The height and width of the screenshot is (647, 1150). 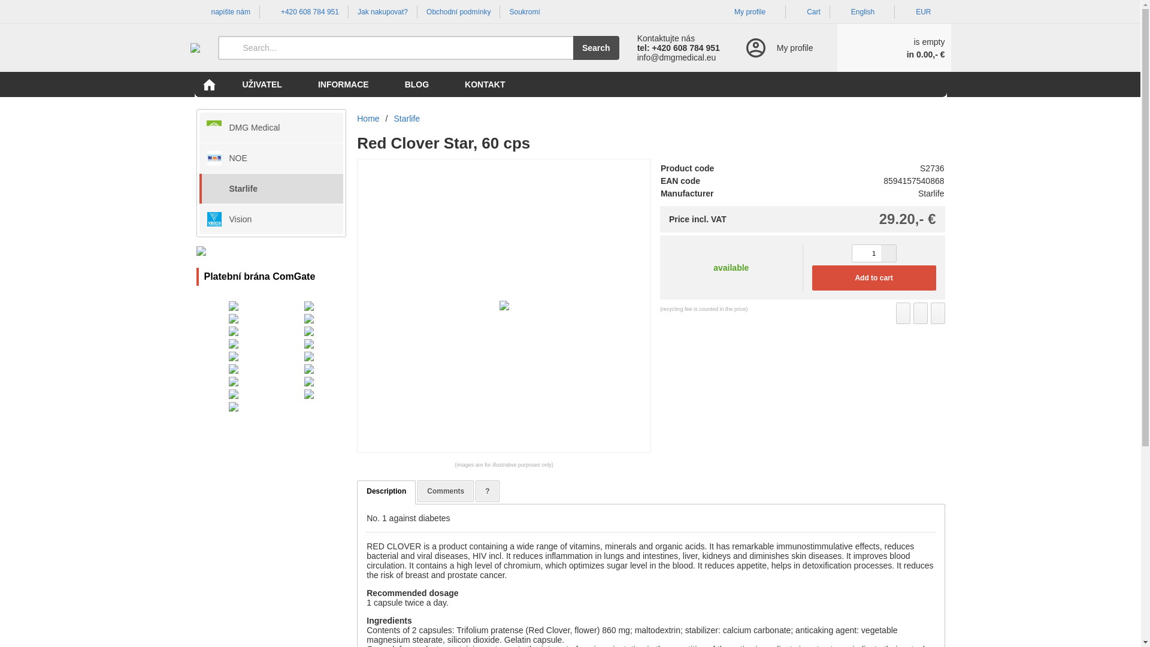 I want to click on MasterCard, so click(x=234, y=319).